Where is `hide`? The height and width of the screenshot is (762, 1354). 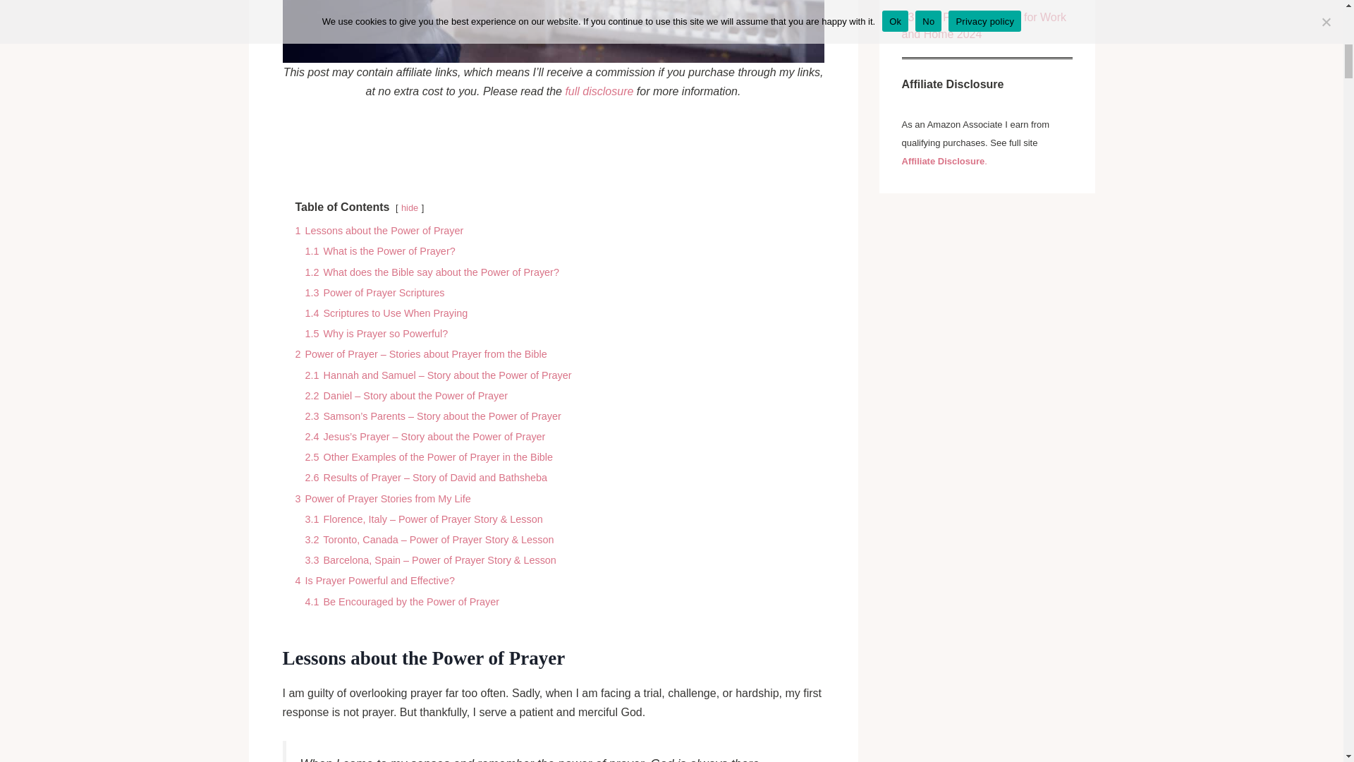 hide is located at coordinates (409, 207).